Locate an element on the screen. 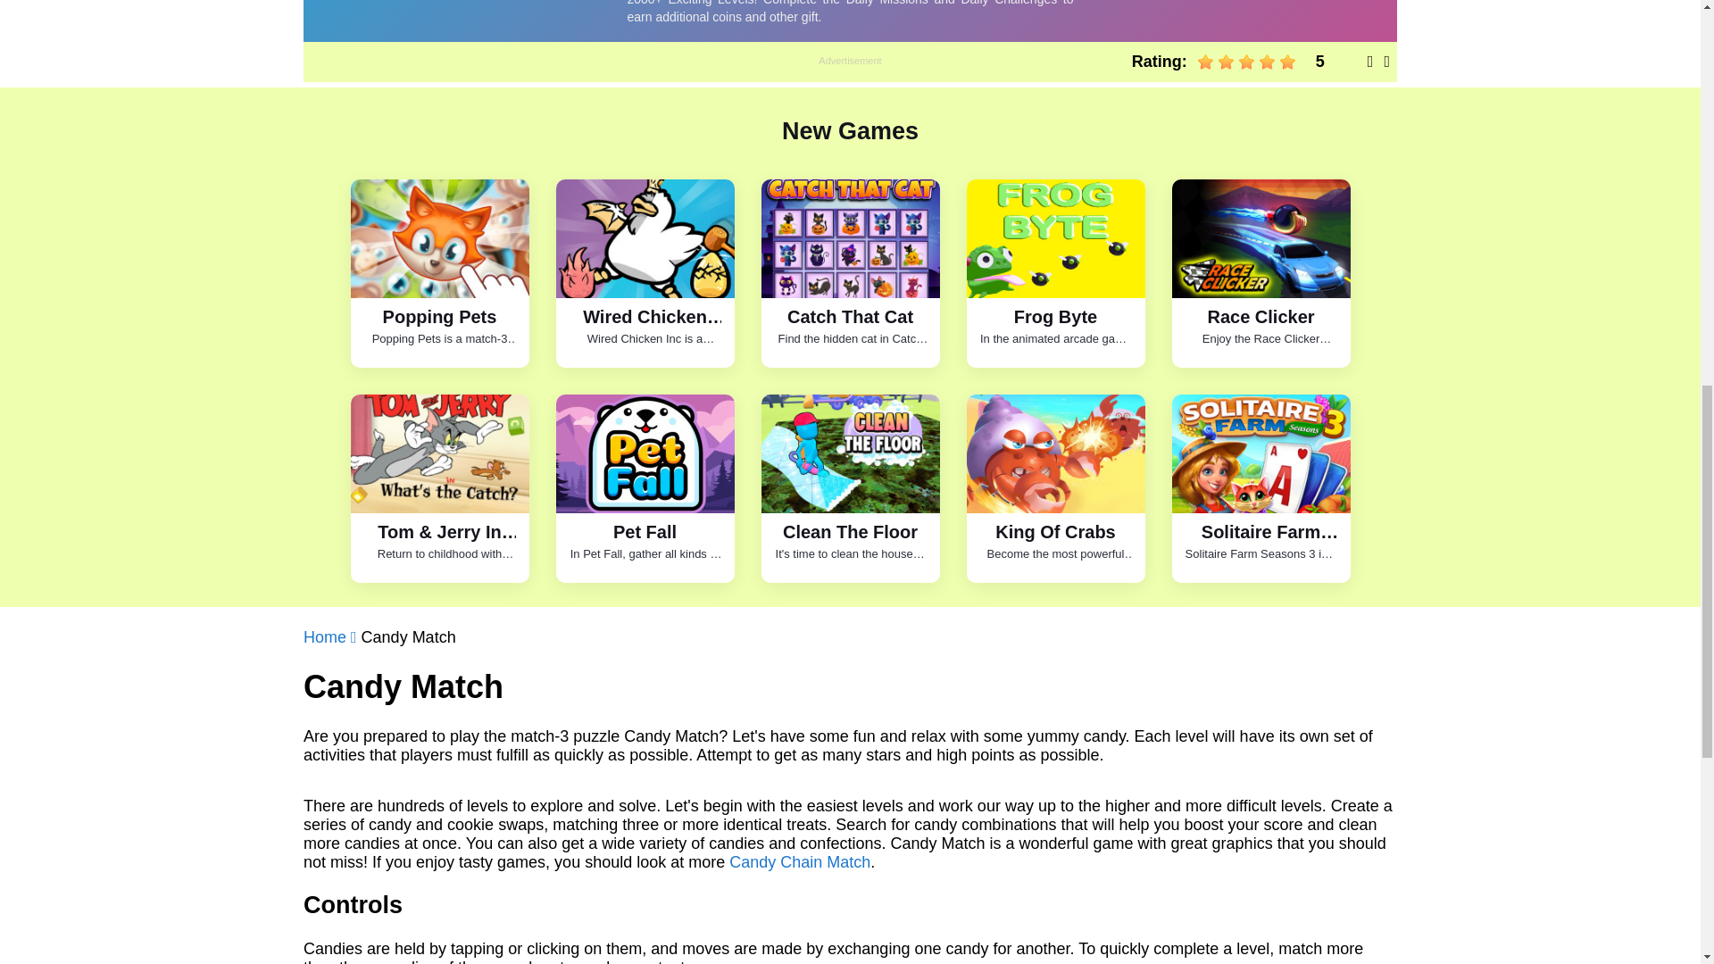 This screenshot has width=1714, height=964. regular is located at coordinates (1246, 61).